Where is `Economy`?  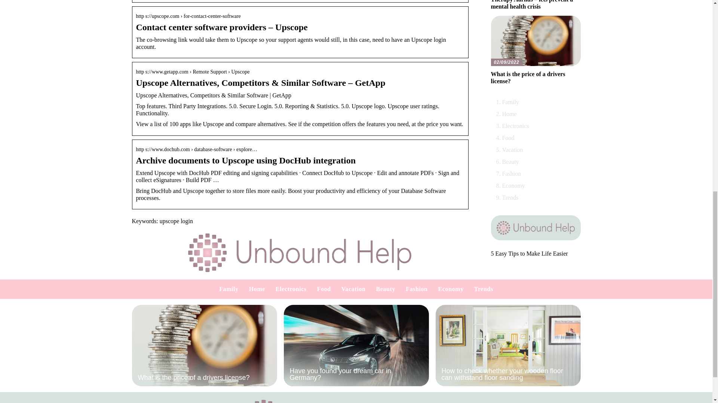 Economy is located at coordinates (513, 186).